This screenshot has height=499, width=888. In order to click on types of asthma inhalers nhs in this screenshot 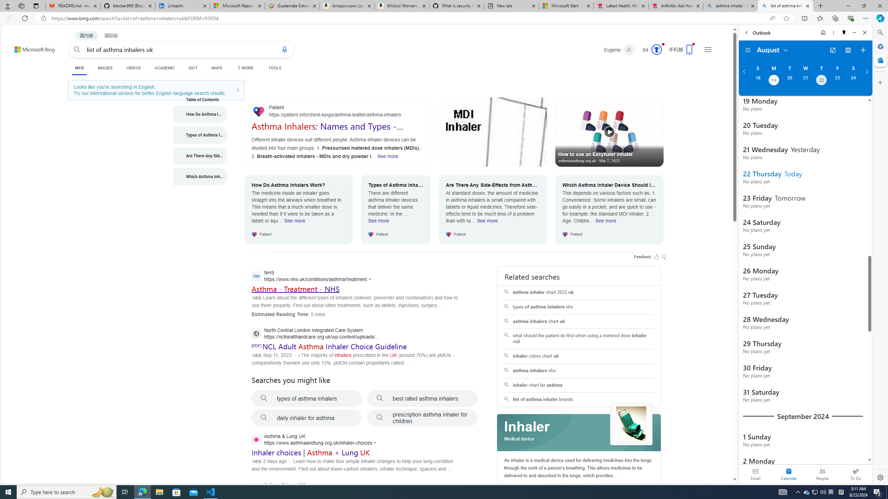, I will do `click(579, 307)`.